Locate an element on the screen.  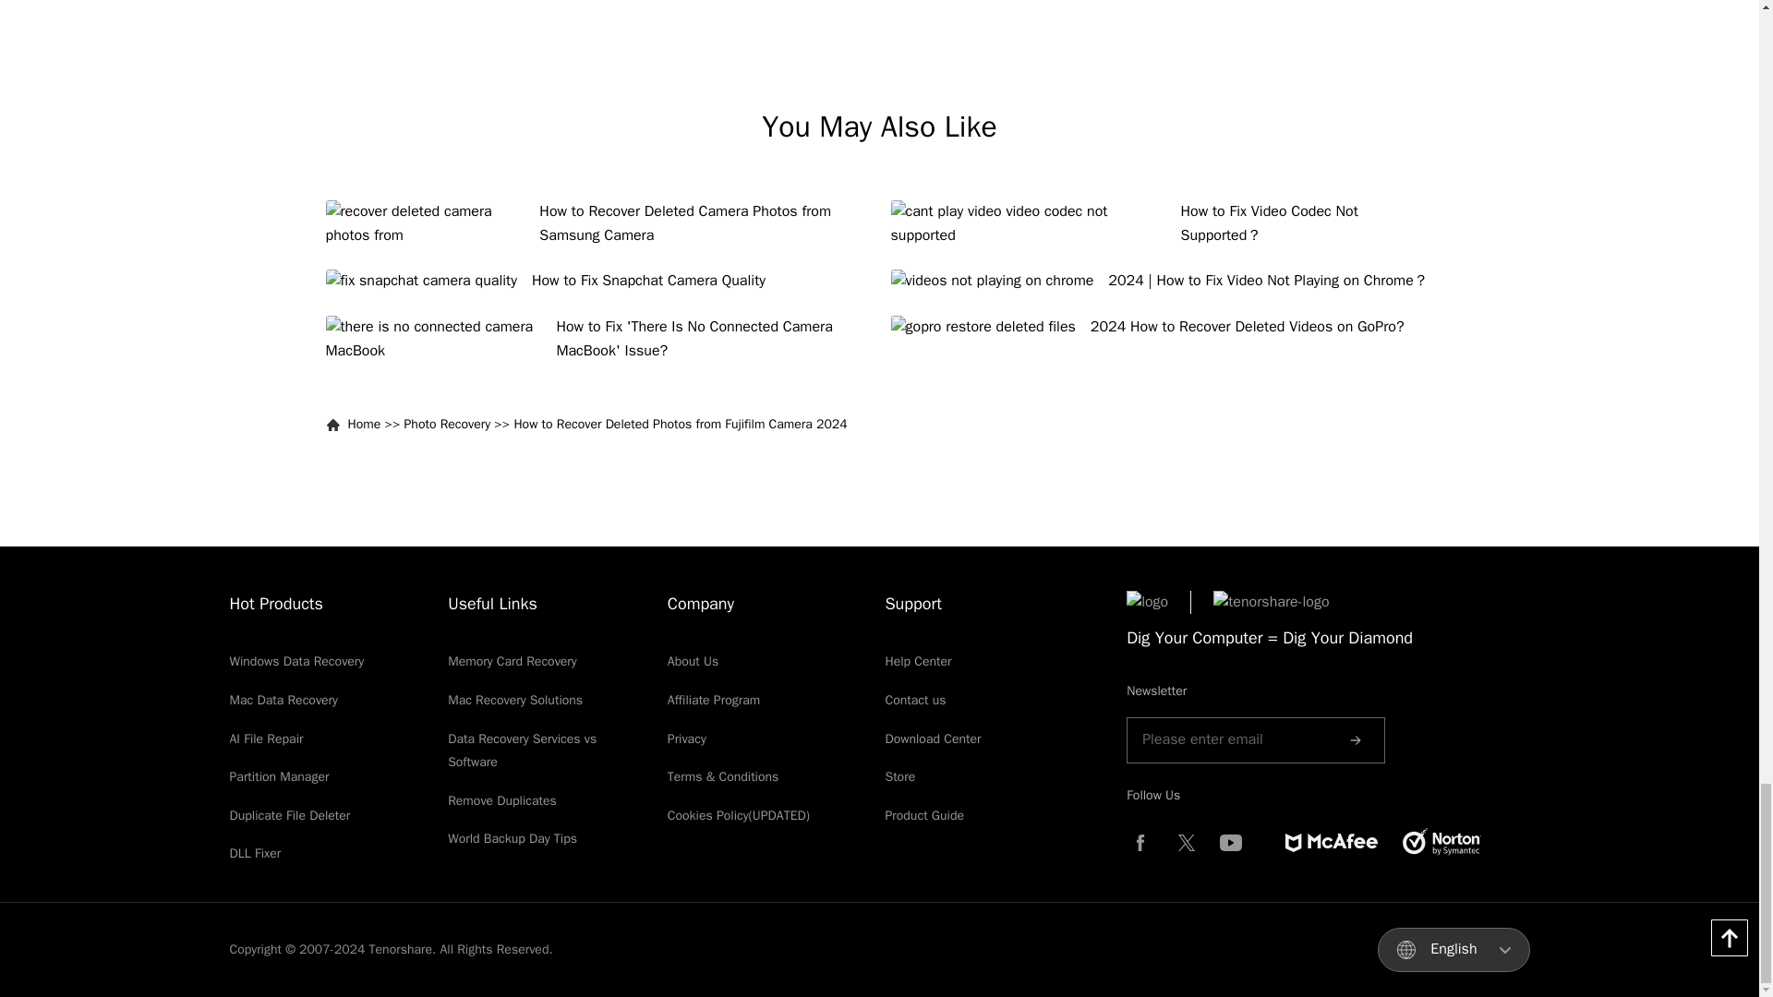
How to Fix Snapchat Camera Quality  is located at coordinates (597, 281).